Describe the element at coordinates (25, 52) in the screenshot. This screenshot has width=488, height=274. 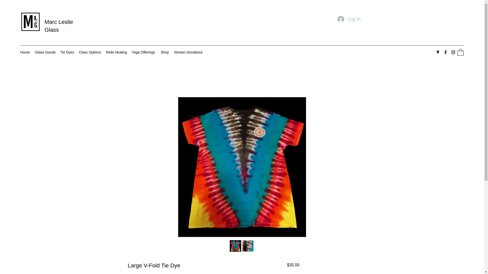
I see `Home` at that location.